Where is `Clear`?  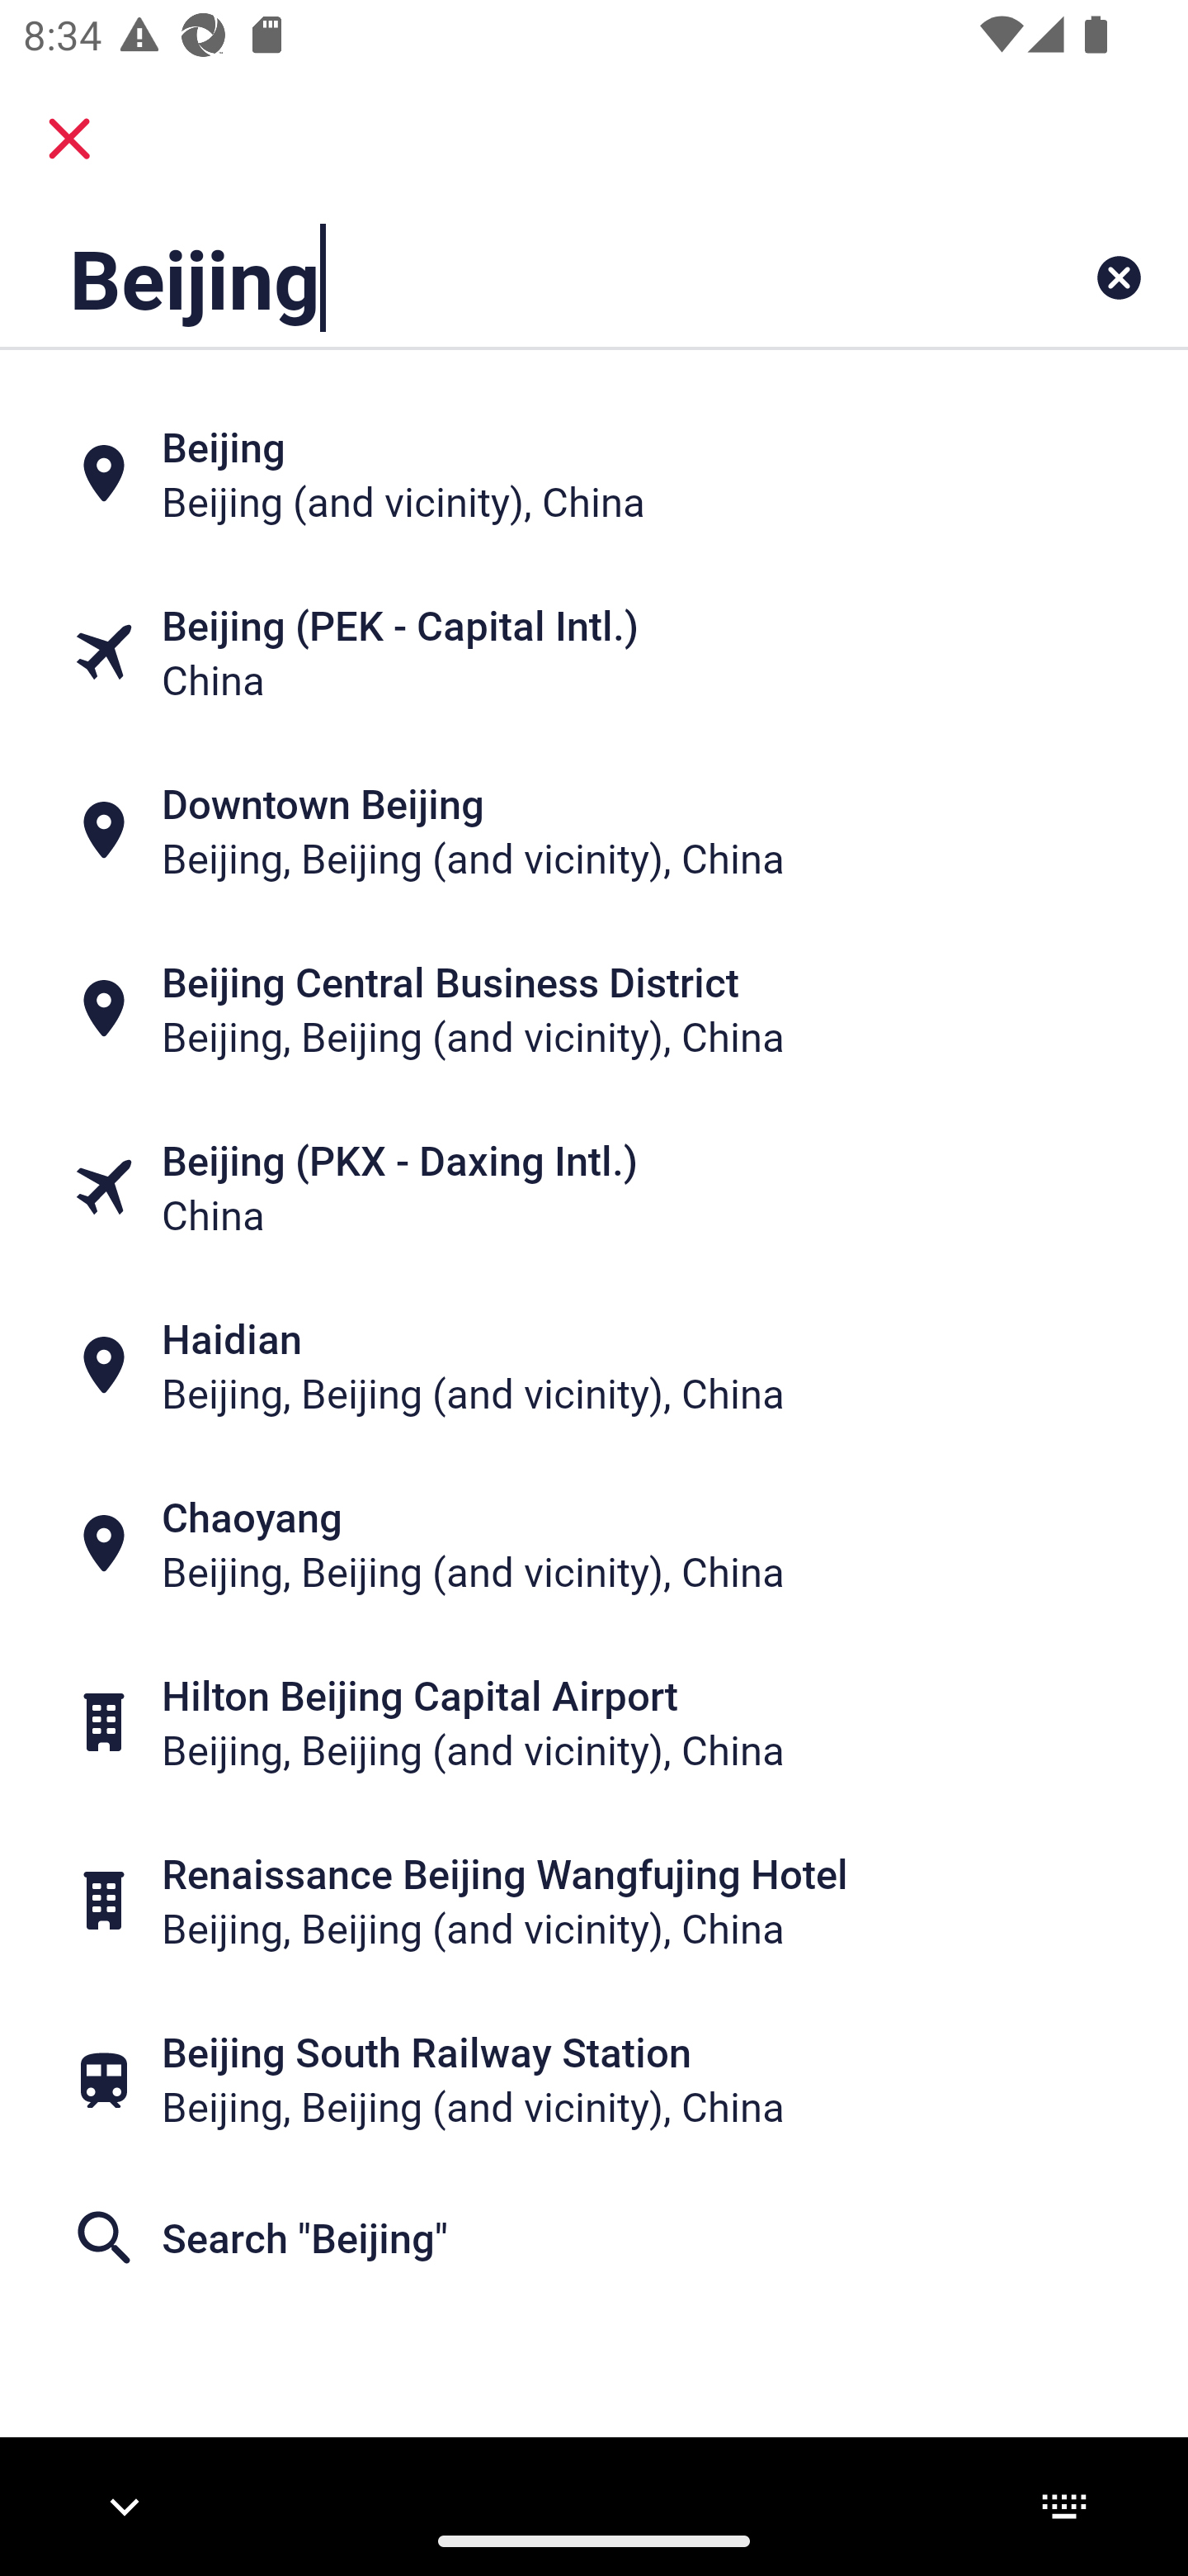 Clear is located at coordinates (1119, 277).